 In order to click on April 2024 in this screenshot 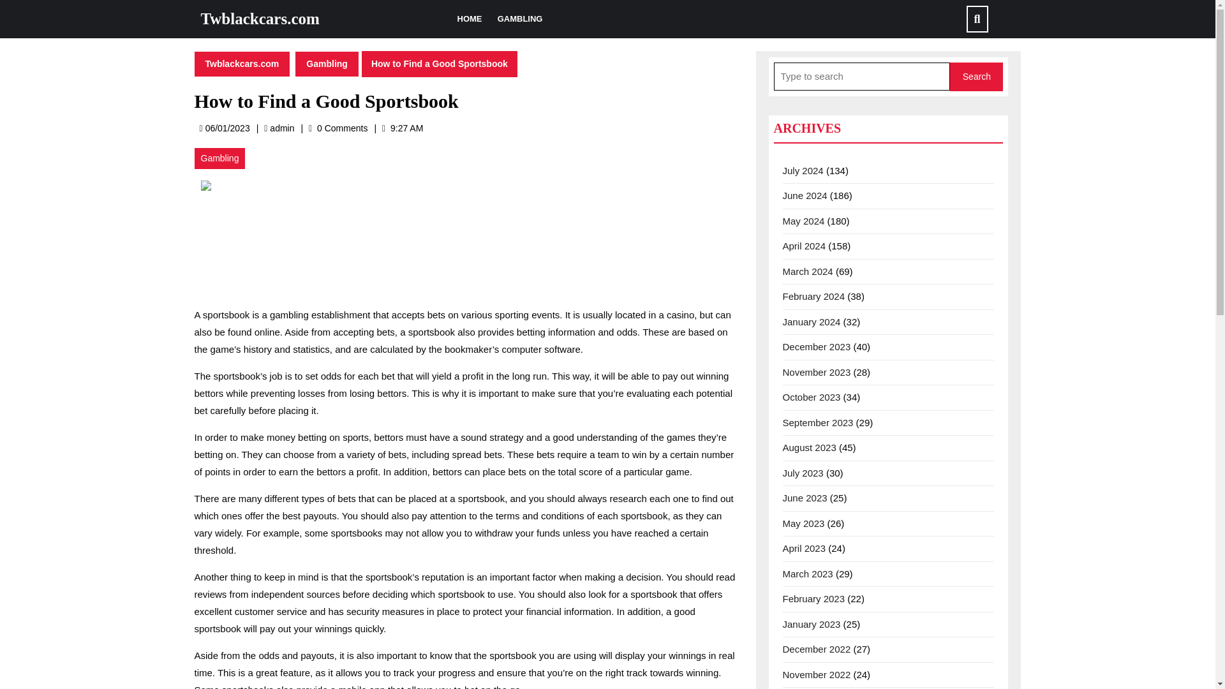, I will do `click(804, 246)`.